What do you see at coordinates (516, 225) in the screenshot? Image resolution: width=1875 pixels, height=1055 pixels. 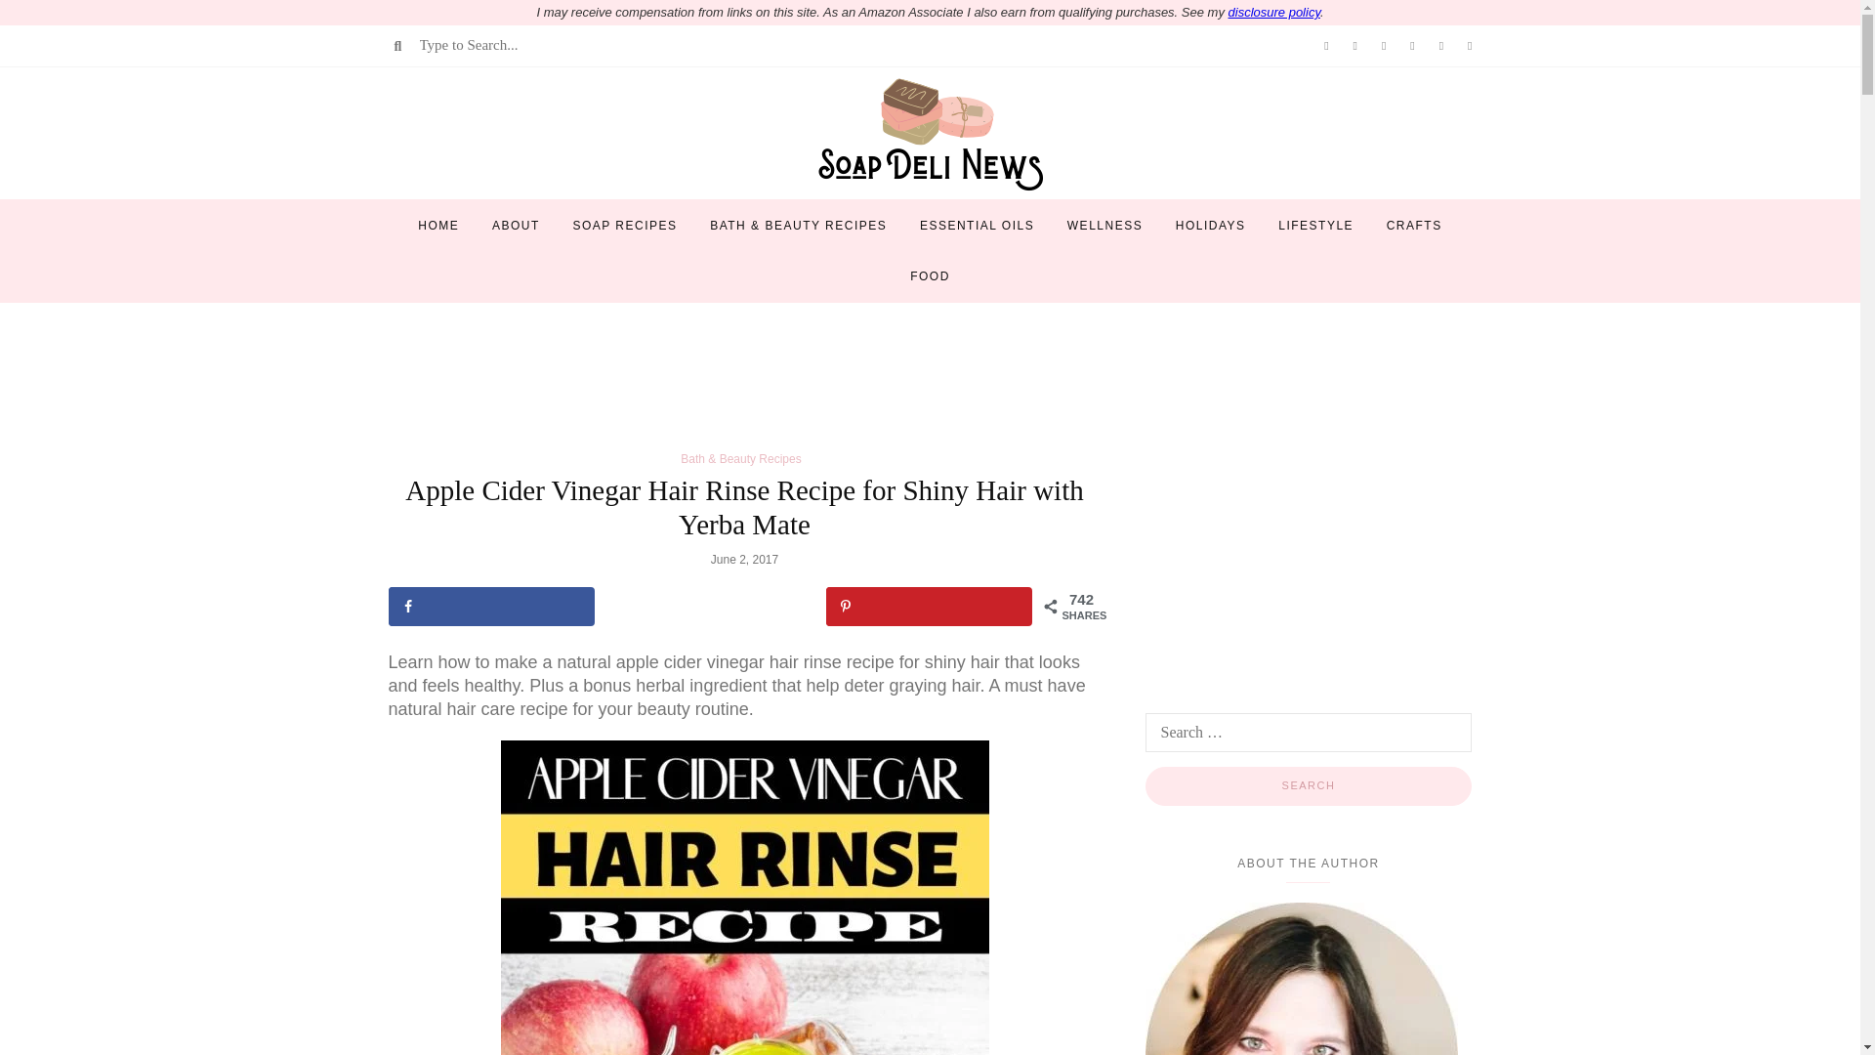 I see `ABOUT` at bounding box center [516, 225].